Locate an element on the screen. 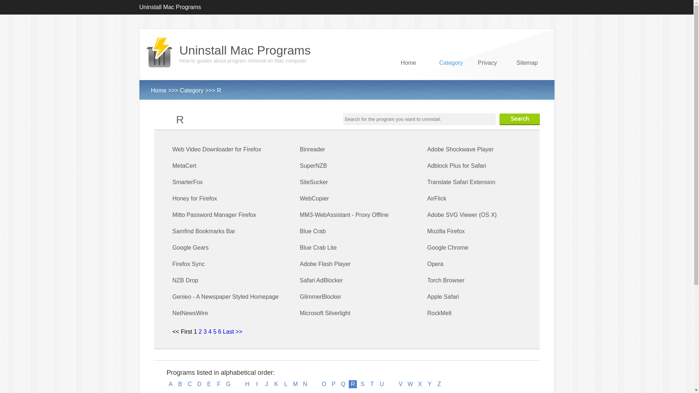 This screenshot has height=393, width=699. W is located at coordinates (410, 384).